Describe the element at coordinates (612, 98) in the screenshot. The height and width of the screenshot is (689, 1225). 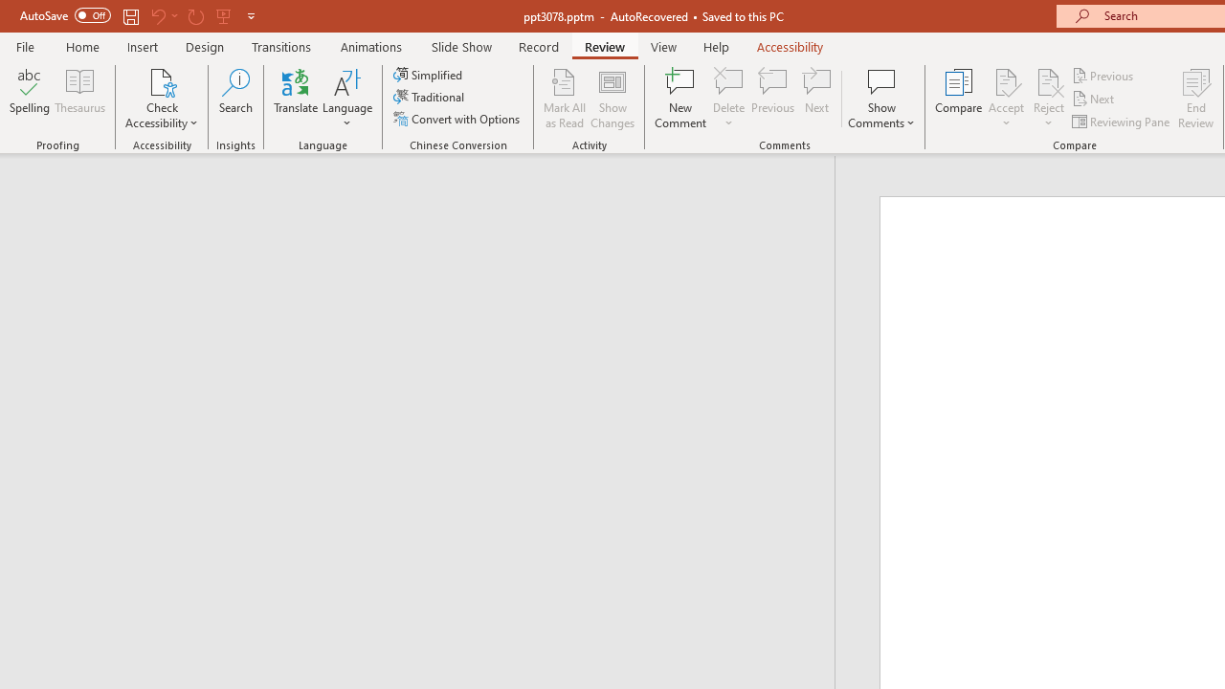
I see `Show Changes` at that location.